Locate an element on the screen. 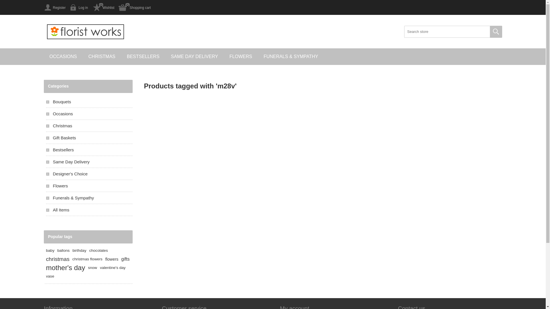 The image size is (550, 309). vase is located at coordinates (50, 276).